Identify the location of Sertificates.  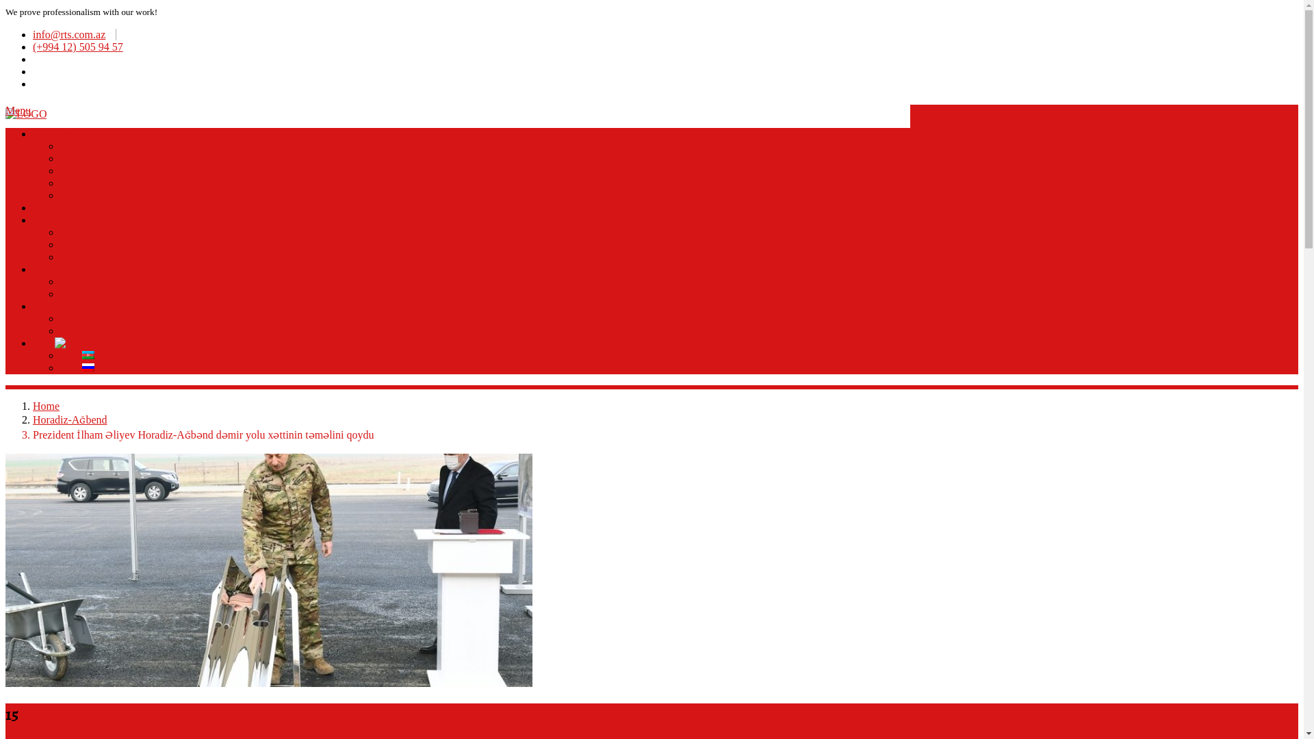
(79, 268).